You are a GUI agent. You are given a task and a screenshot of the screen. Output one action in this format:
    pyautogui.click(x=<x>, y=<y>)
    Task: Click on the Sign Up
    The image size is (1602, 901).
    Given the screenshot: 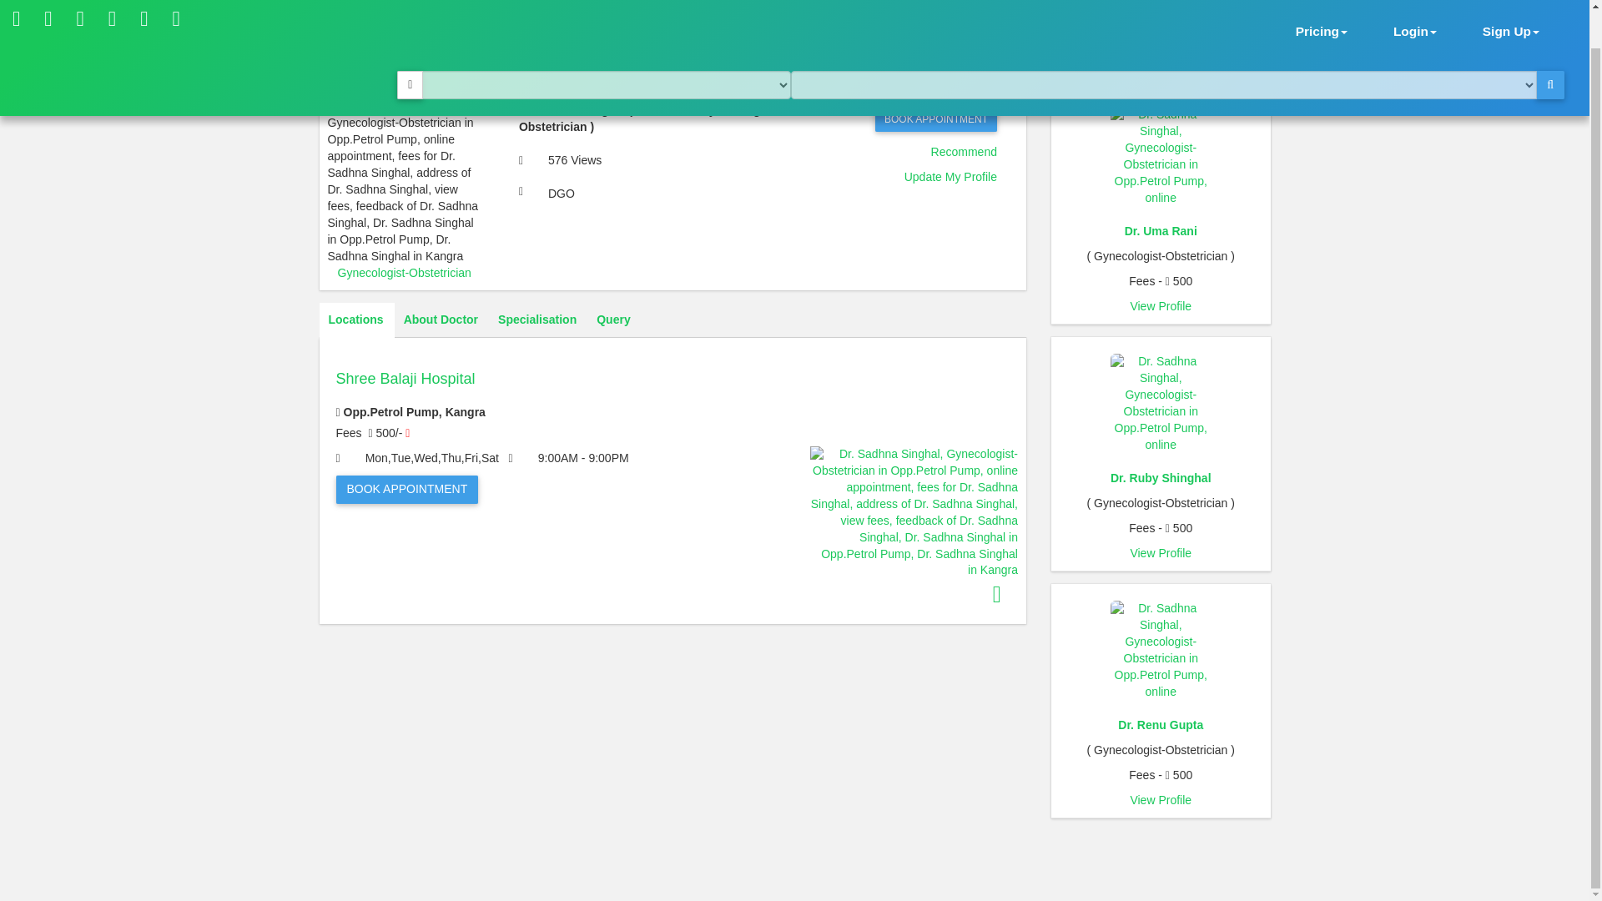 What is the action you would take?
    pyautogui.click(x=1510, y=8)
    